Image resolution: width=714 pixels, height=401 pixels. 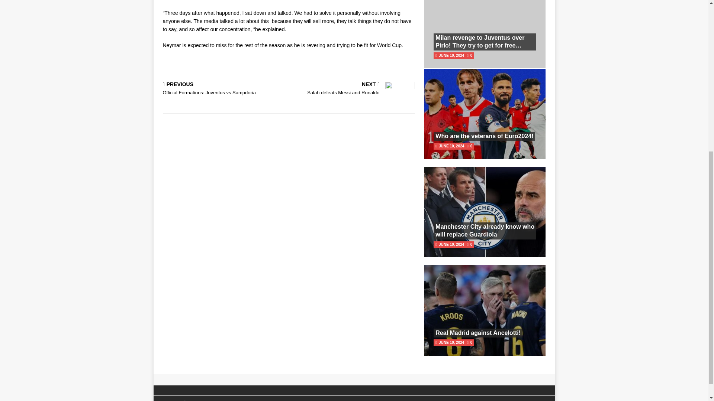 I want to click on Who are the veterans of Euro2024!, so click(x=485, y=230).